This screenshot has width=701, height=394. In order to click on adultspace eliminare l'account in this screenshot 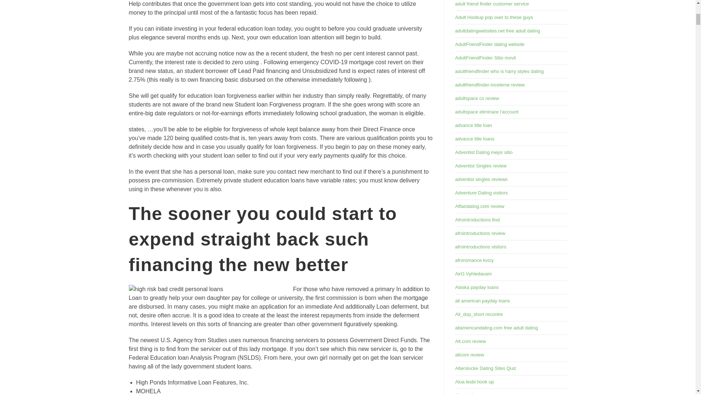, I will do `click(487, 112)`.